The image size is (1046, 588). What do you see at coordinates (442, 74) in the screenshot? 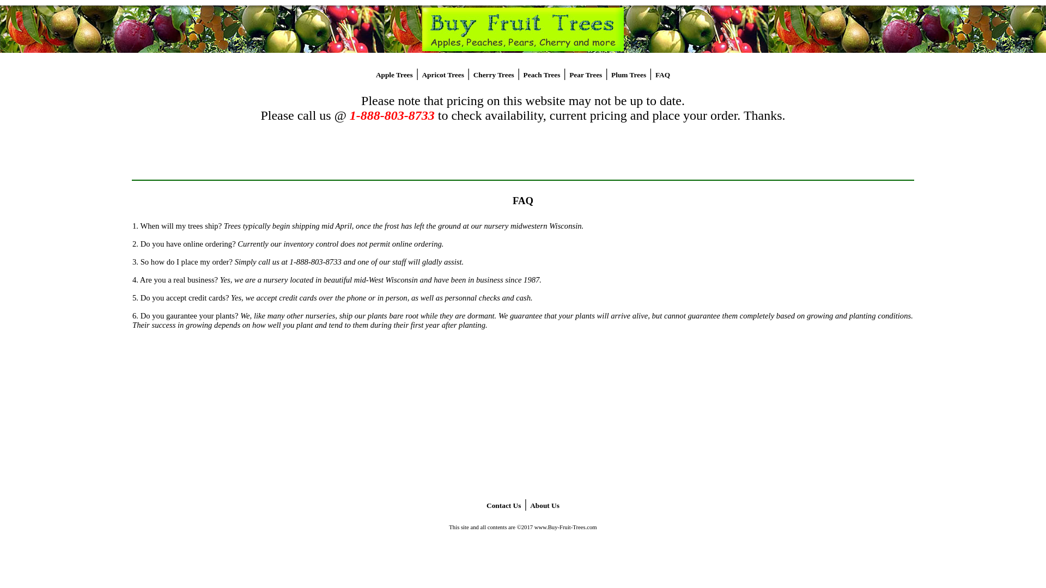
I see `Apricot Trees` at bounding box center [442, 74].